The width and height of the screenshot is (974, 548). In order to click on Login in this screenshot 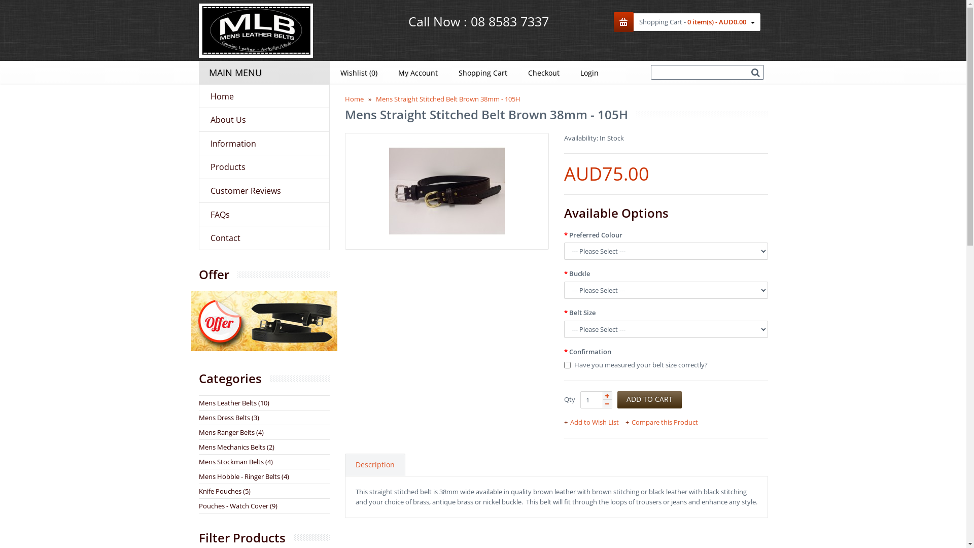, I will do `click(589, 72)`.